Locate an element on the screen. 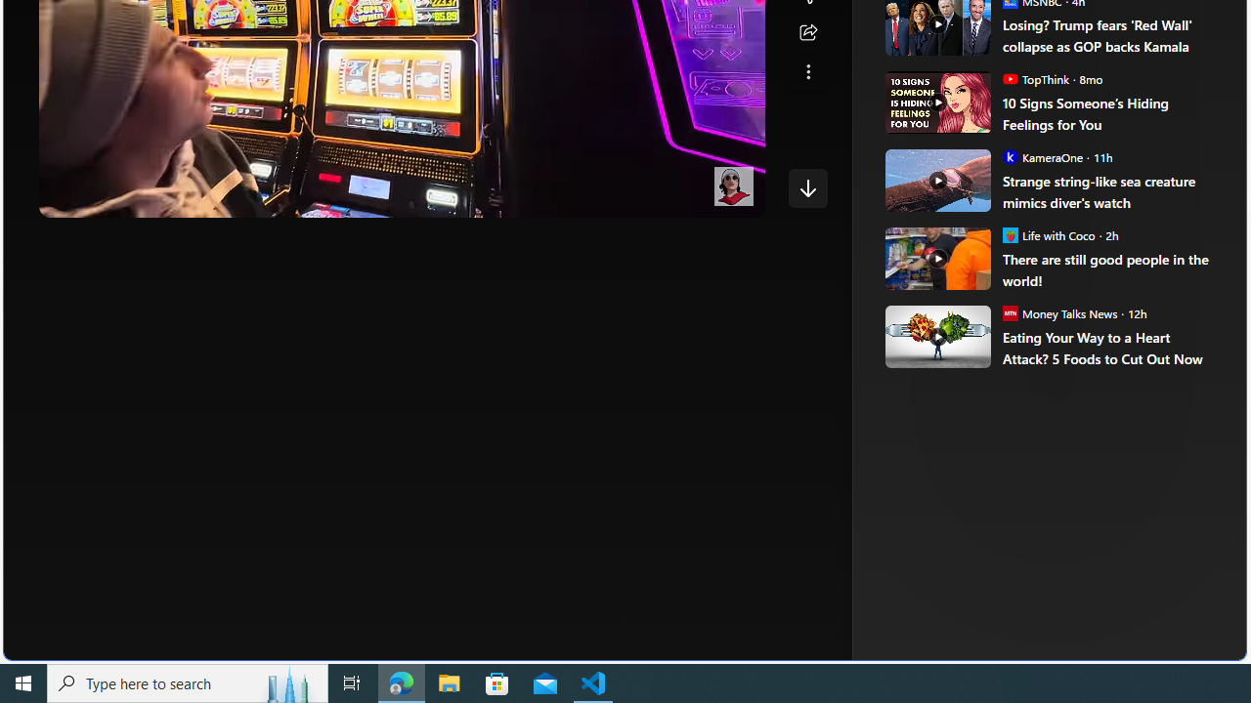 This screenshot has width=1251, height=703. There are still good people in the world! is located at coordinates (1110, 269).